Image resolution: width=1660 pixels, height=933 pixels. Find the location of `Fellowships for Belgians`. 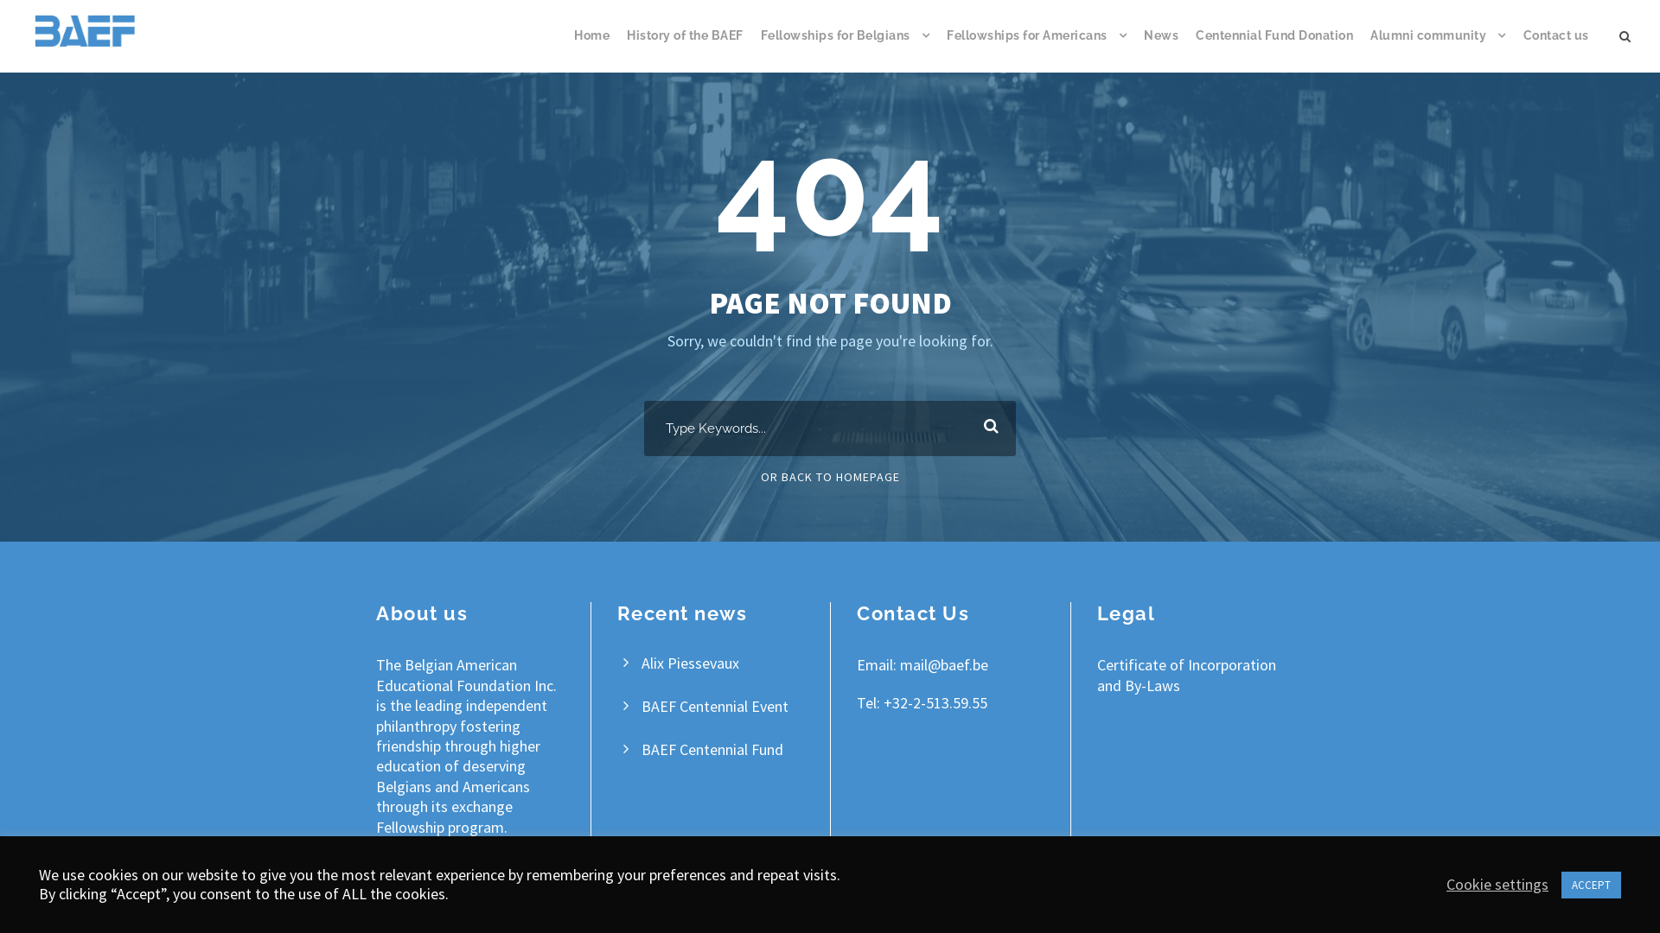

Fellowships for Belgians is located at coordinates (846, 49).